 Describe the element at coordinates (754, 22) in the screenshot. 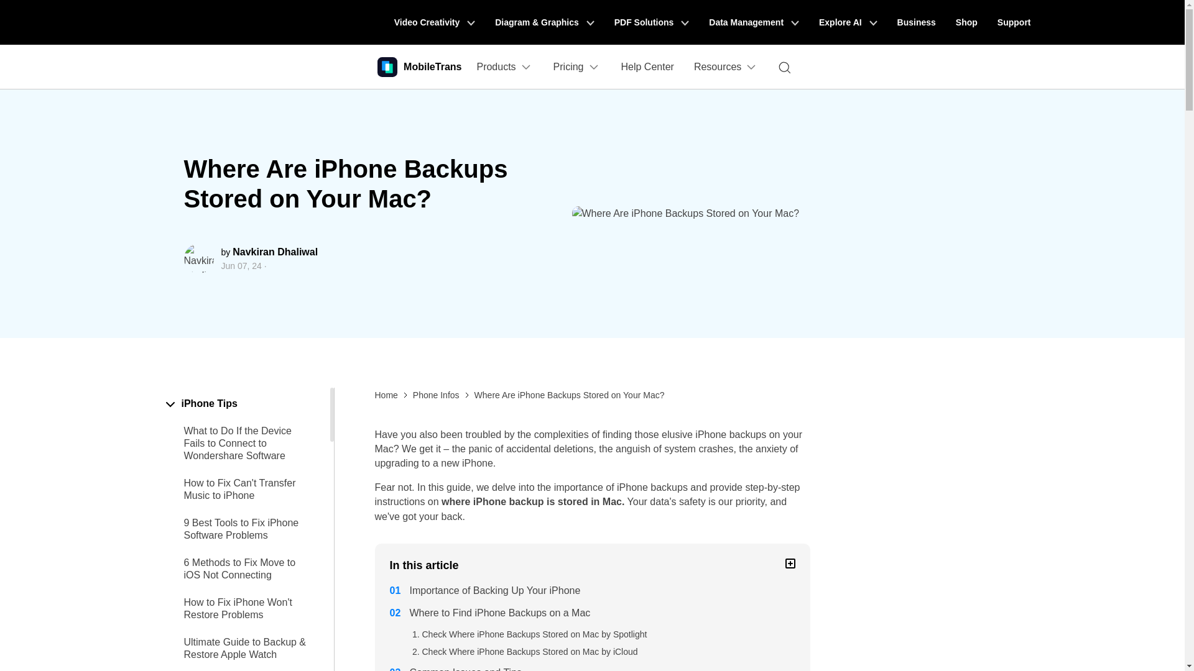

I see `Data Management` at that location.